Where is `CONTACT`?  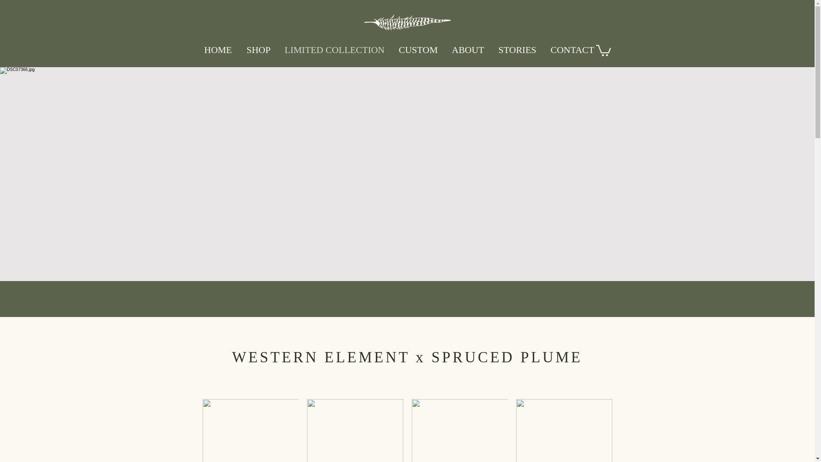 CONTACT is located at coordinates (573, 50).